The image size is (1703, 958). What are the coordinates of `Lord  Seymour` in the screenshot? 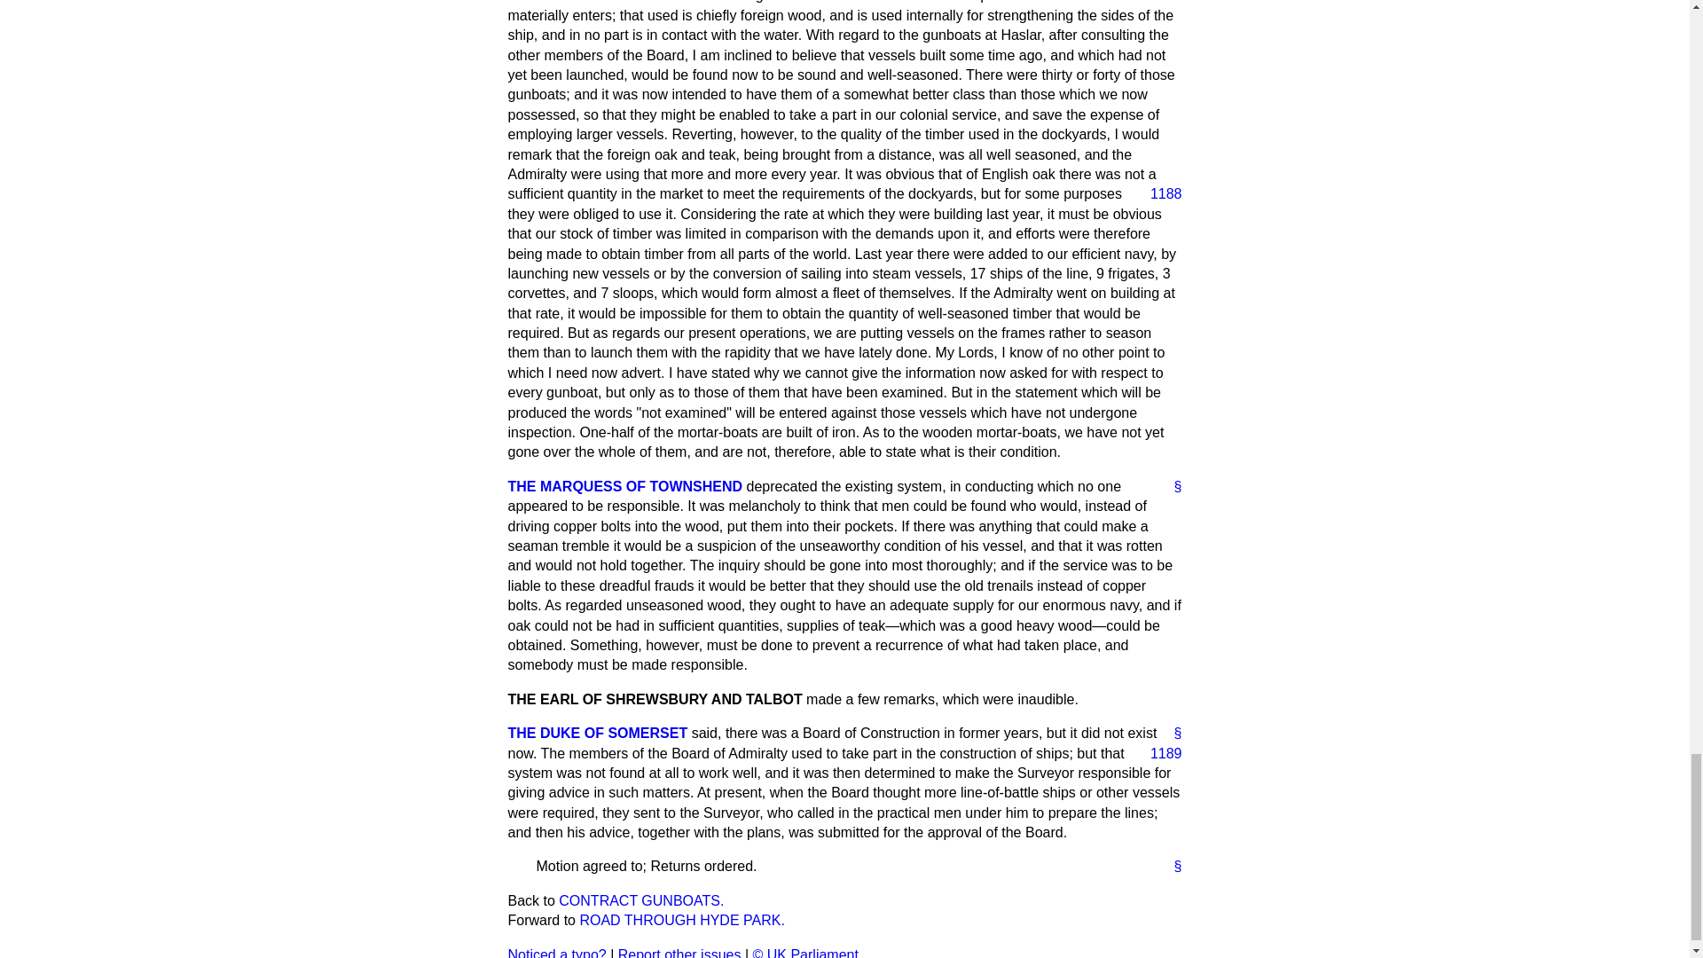 It's located at (598, 733).